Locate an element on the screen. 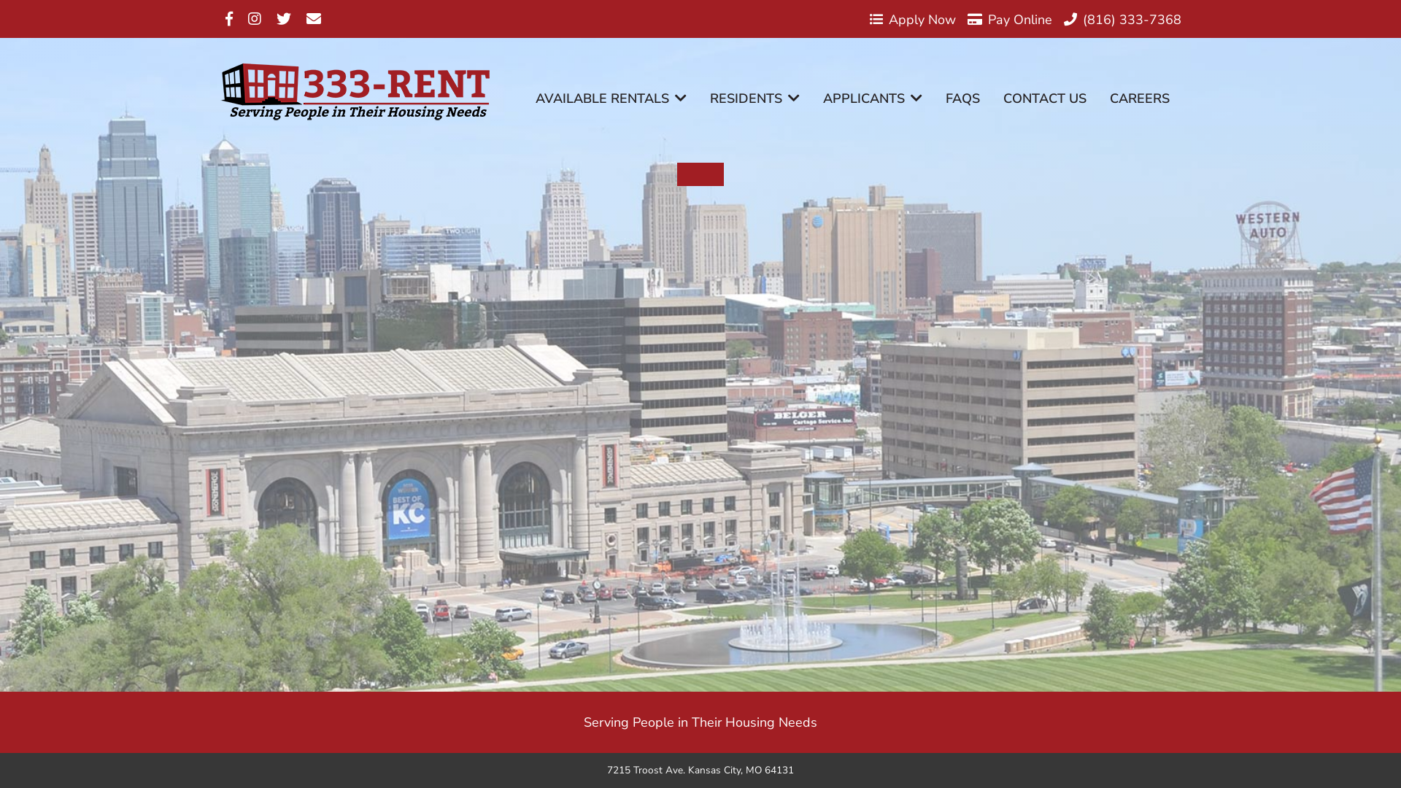 This screenshot has width=1401, height=788. APPLICANTS is located at coordinates (873, 98).